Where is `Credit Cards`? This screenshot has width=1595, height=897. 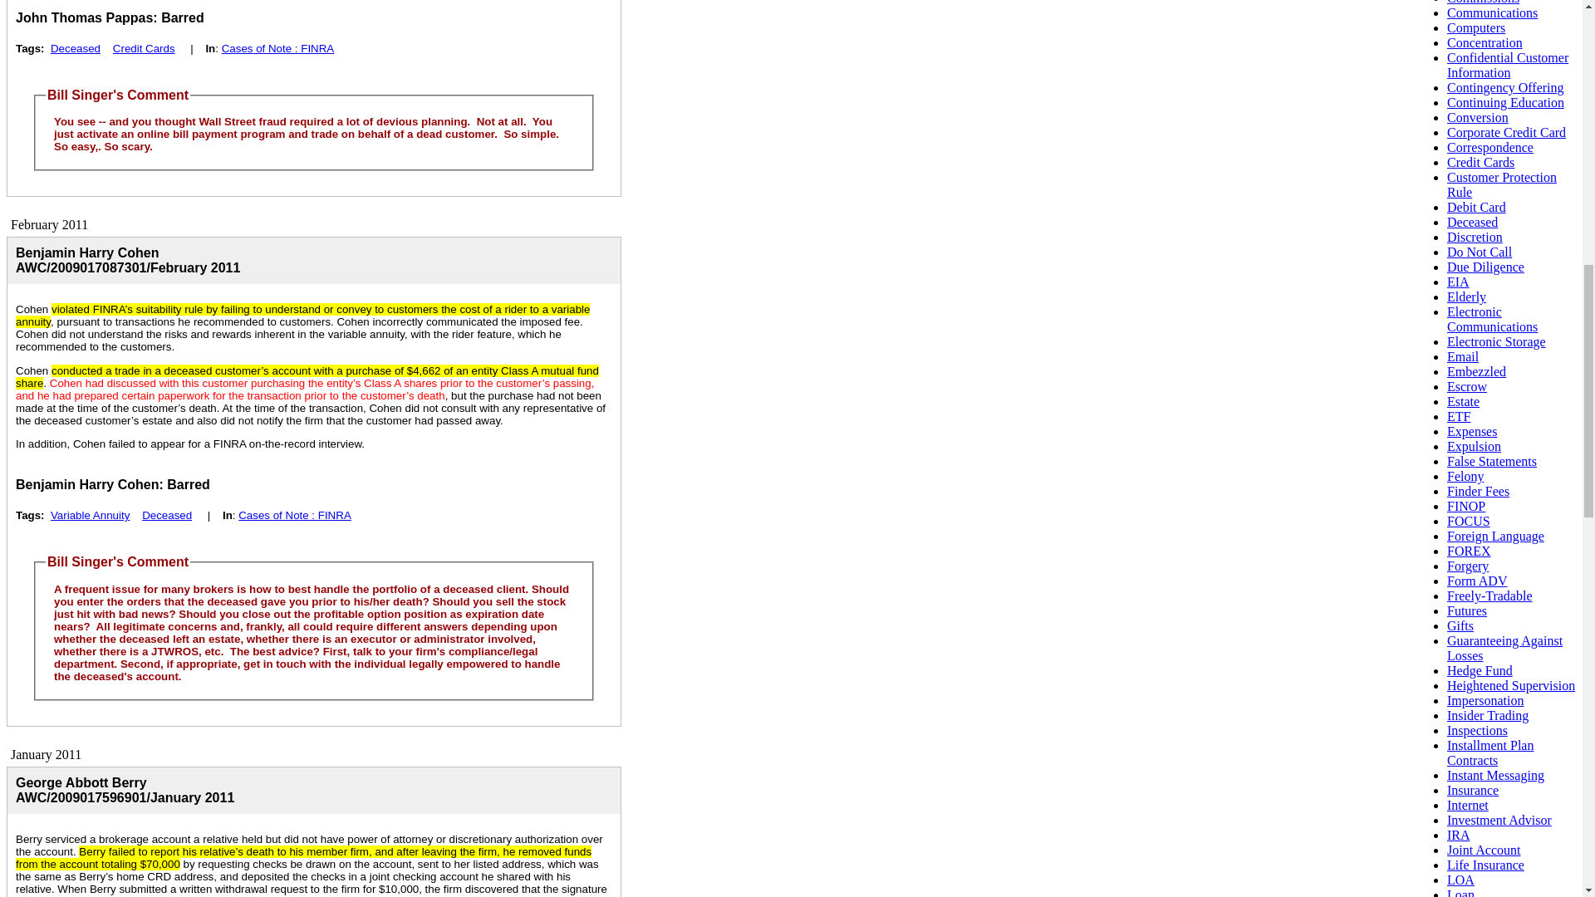 Credit Cards is located at coordinates (145, 48).